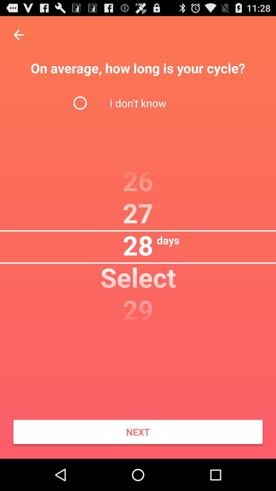 The width and height of the screenshot is (276, 491). I want to click on click icon above the 26, so click(138, 103).